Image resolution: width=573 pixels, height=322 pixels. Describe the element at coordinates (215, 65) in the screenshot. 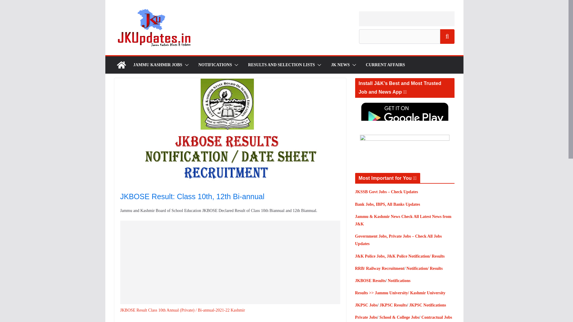

I see `NOTIFICATIONS` at that location.